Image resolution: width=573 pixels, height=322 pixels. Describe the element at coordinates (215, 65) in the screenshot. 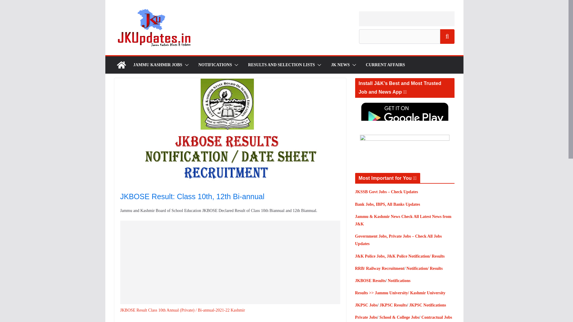

I see `NOTIFICATIONS` at that location.